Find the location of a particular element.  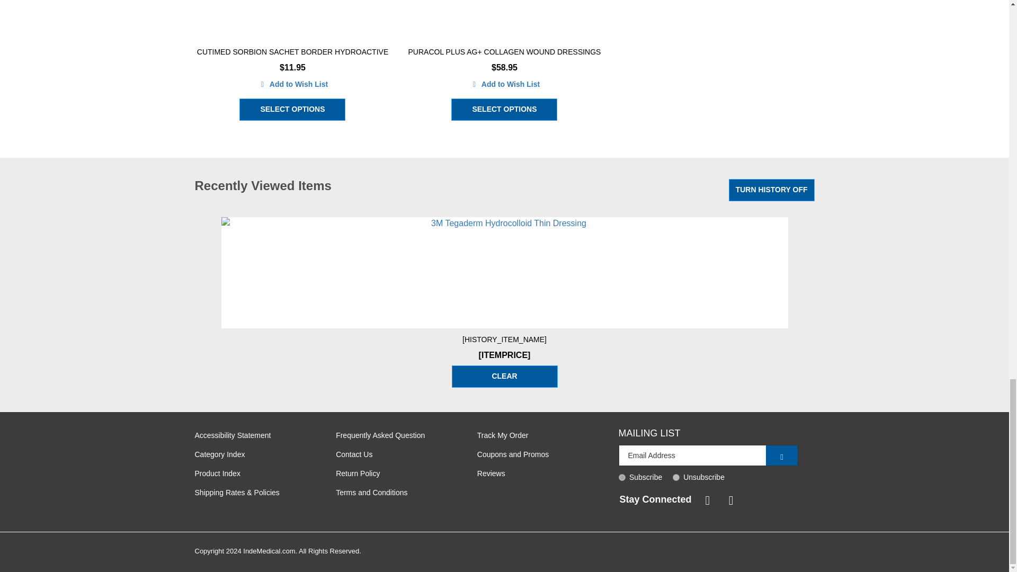

Follow Us on Instagram is located at coordinates (729, 499).